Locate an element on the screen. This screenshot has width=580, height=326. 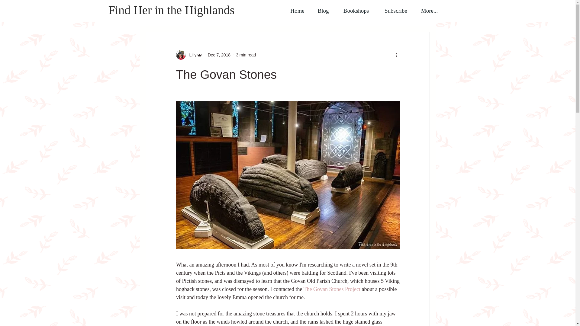
Islands is located at coordinates (254, 14).